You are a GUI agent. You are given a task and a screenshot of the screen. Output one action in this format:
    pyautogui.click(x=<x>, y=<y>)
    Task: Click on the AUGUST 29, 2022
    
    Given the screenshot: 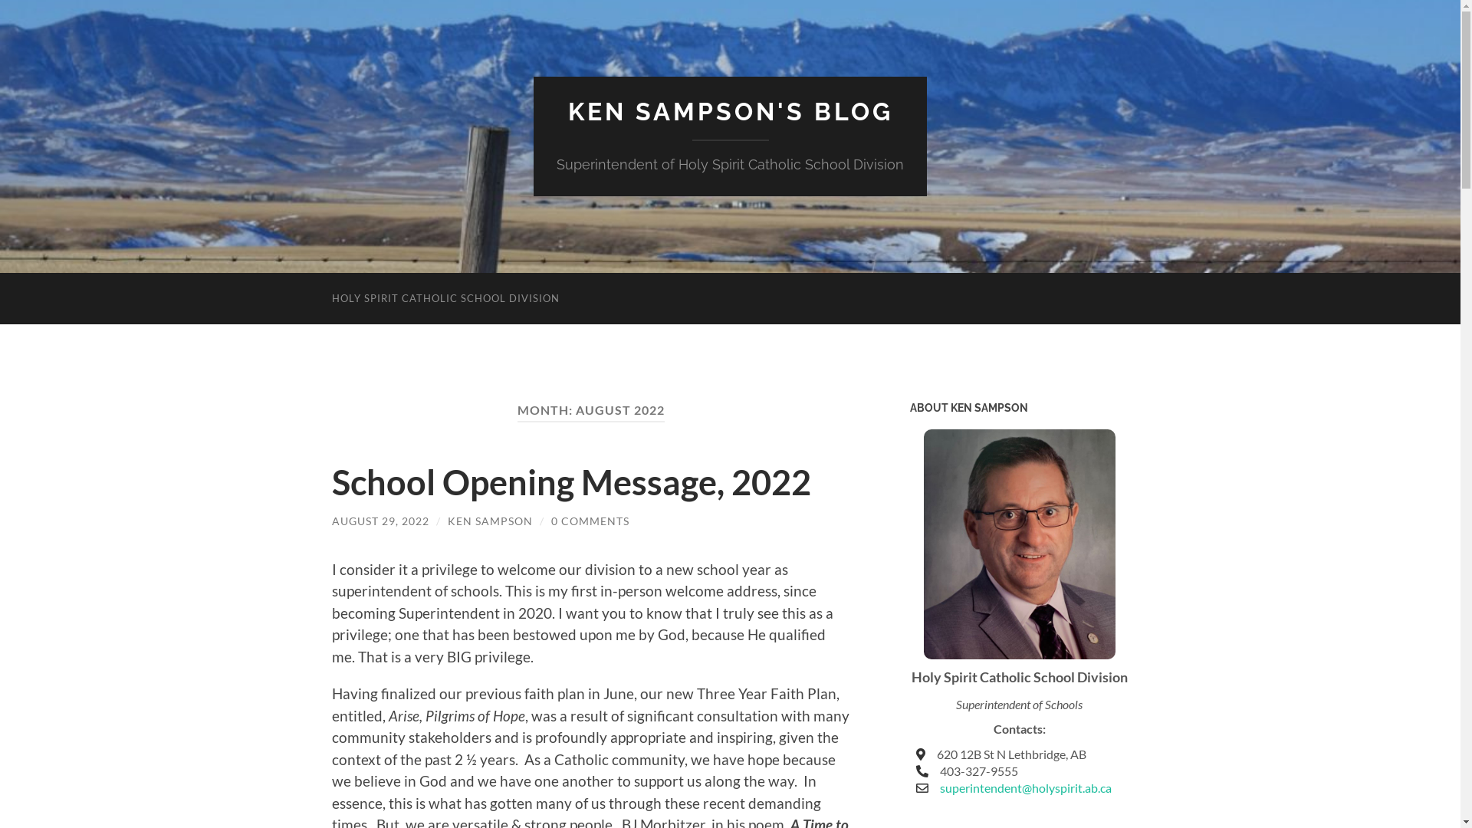 What is the action you would take?
    pyautogui.click(x=380, y=521)
    